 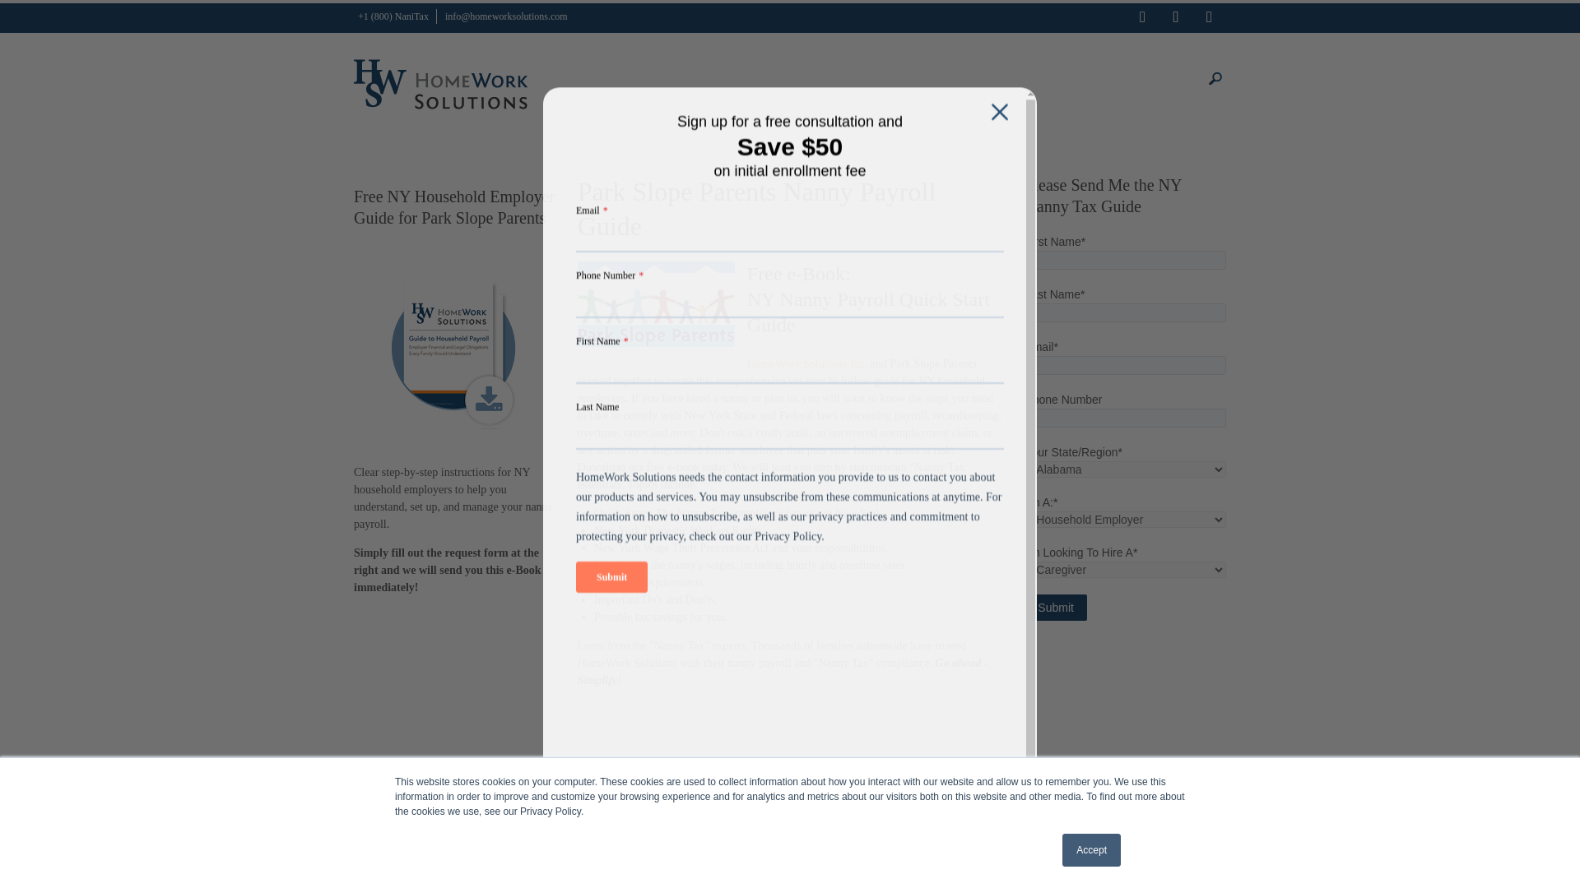 What do you see at coordinates (1055, 607) in the screenshot?
I see `Submit` at bounding box center [1055, 607].